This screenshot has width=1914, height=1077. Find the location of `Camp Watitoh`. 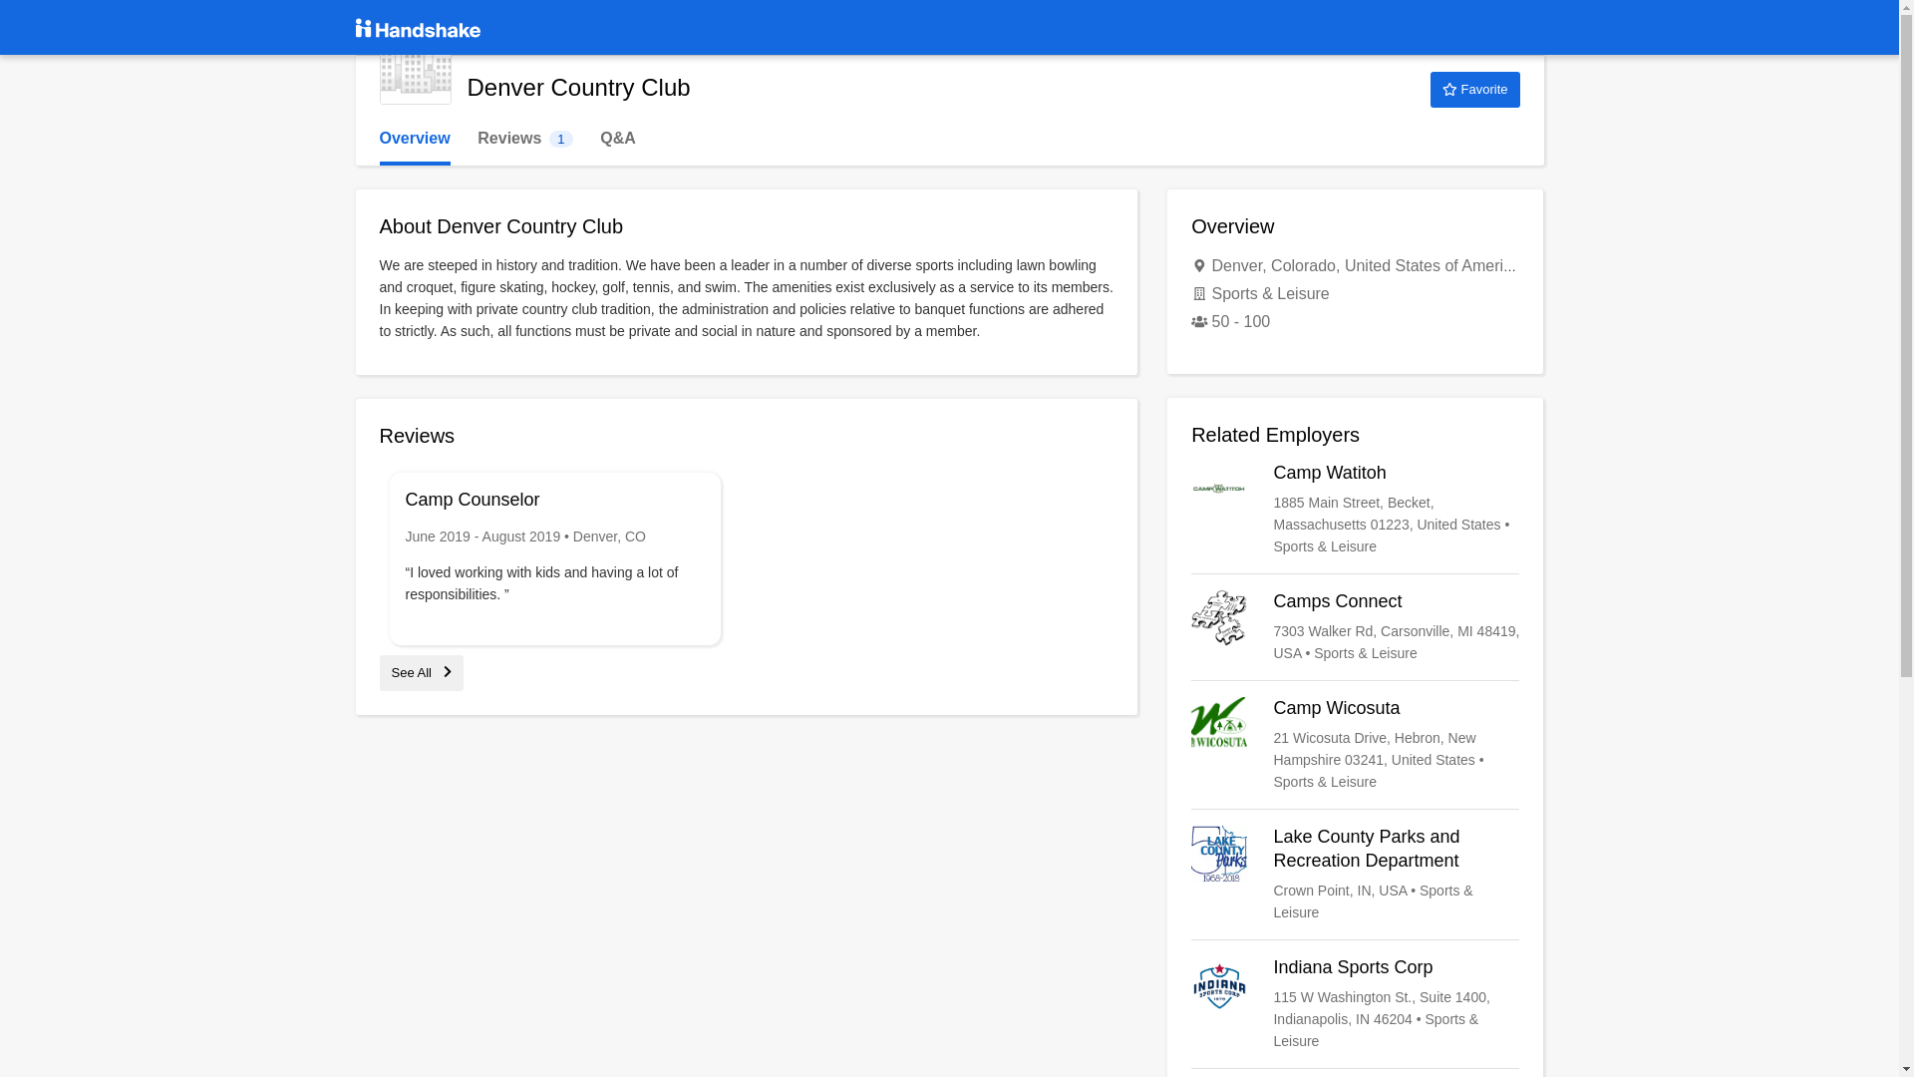

Camp Watitoh is located at coordinates (1355, 510).